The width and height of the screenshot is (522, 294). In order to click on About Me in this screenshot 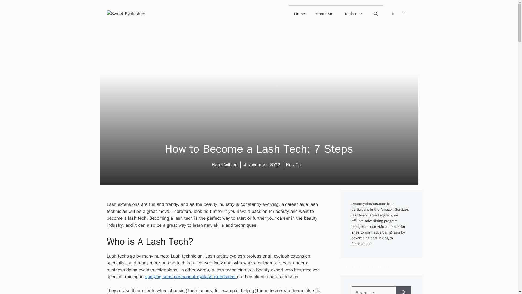, I will do `click(325, 14)`.